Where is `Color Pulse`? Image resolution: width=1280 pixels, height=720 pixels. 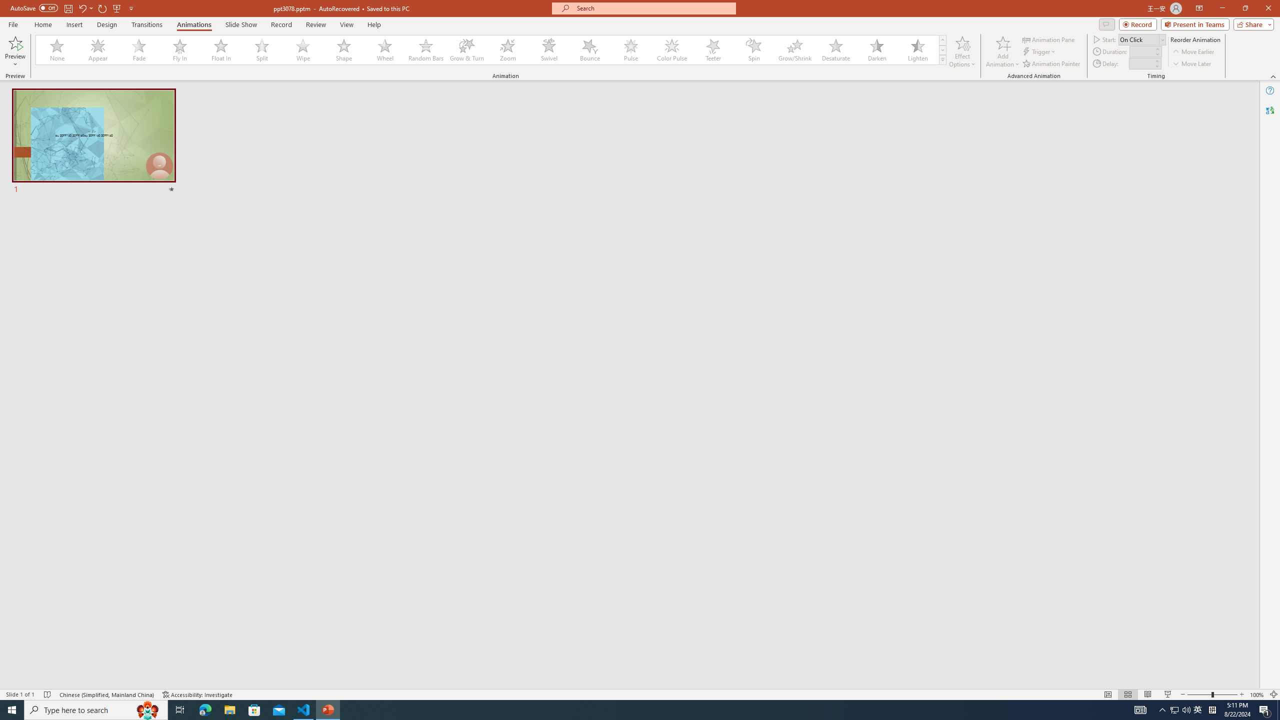 Color Pulse is located at coordinates (672, 50).